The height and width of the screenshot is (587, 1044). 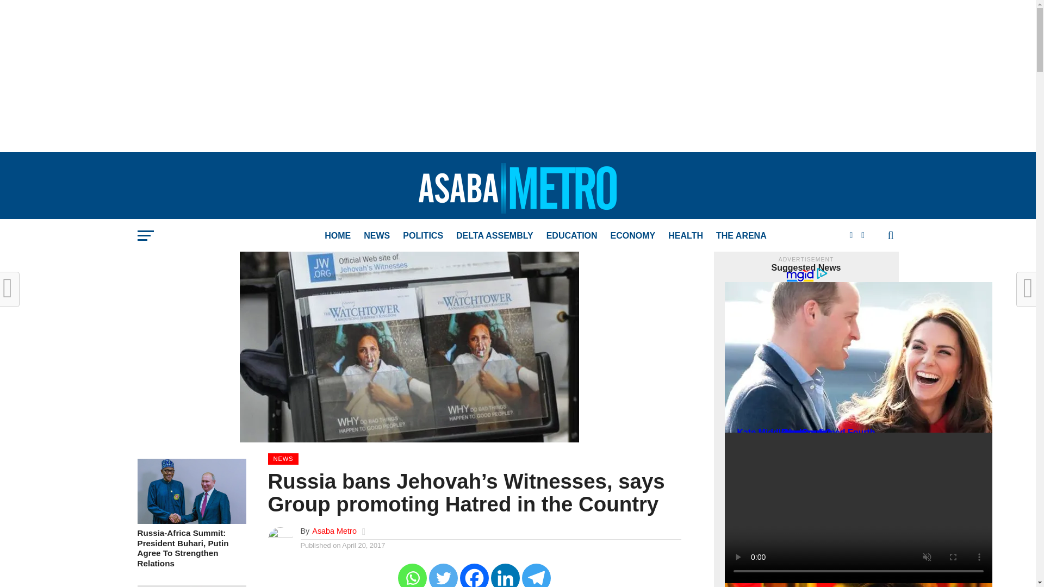 What do you see at coordinates (337, 236) in the screenshot?
I see `HOME` at bounding box center [337, 236].